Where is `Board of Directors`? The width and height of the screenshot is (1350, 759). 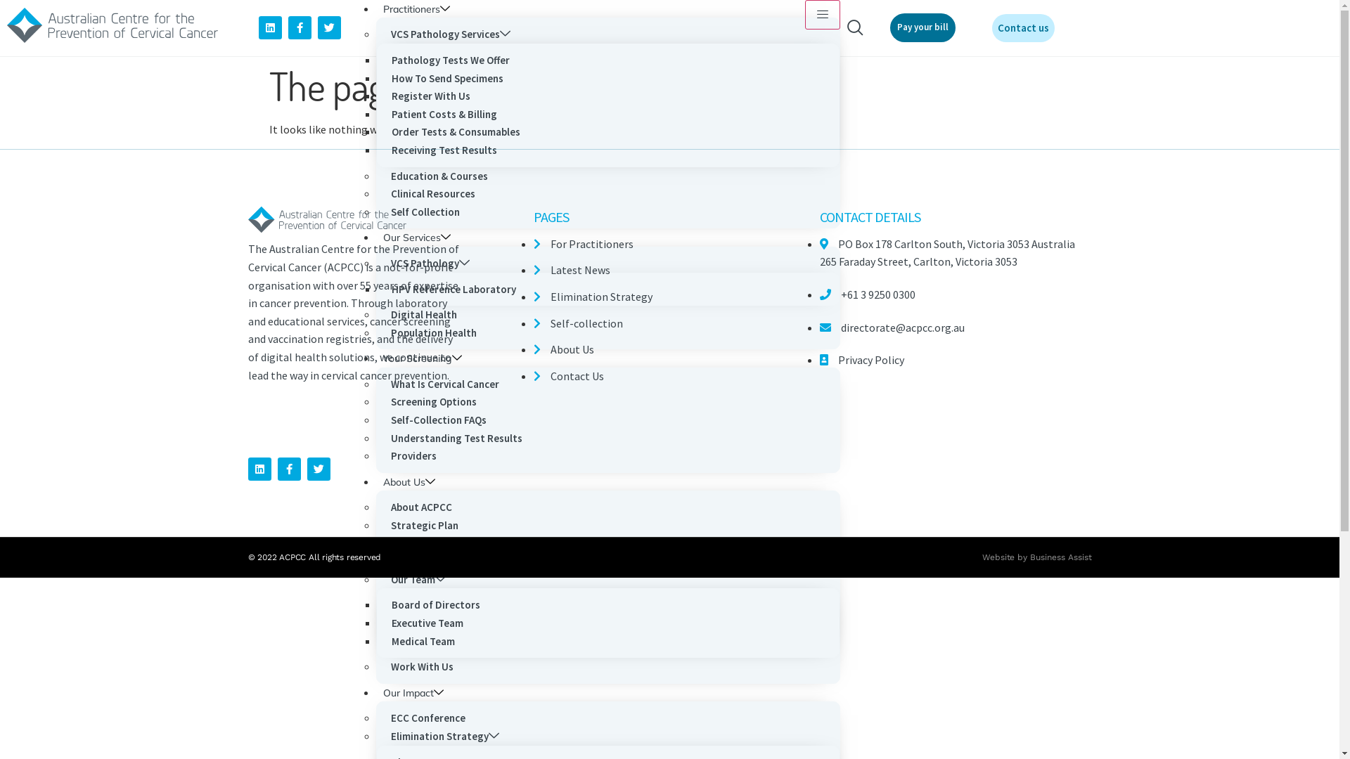
Board of Directors is located at coordinates (436, 604).